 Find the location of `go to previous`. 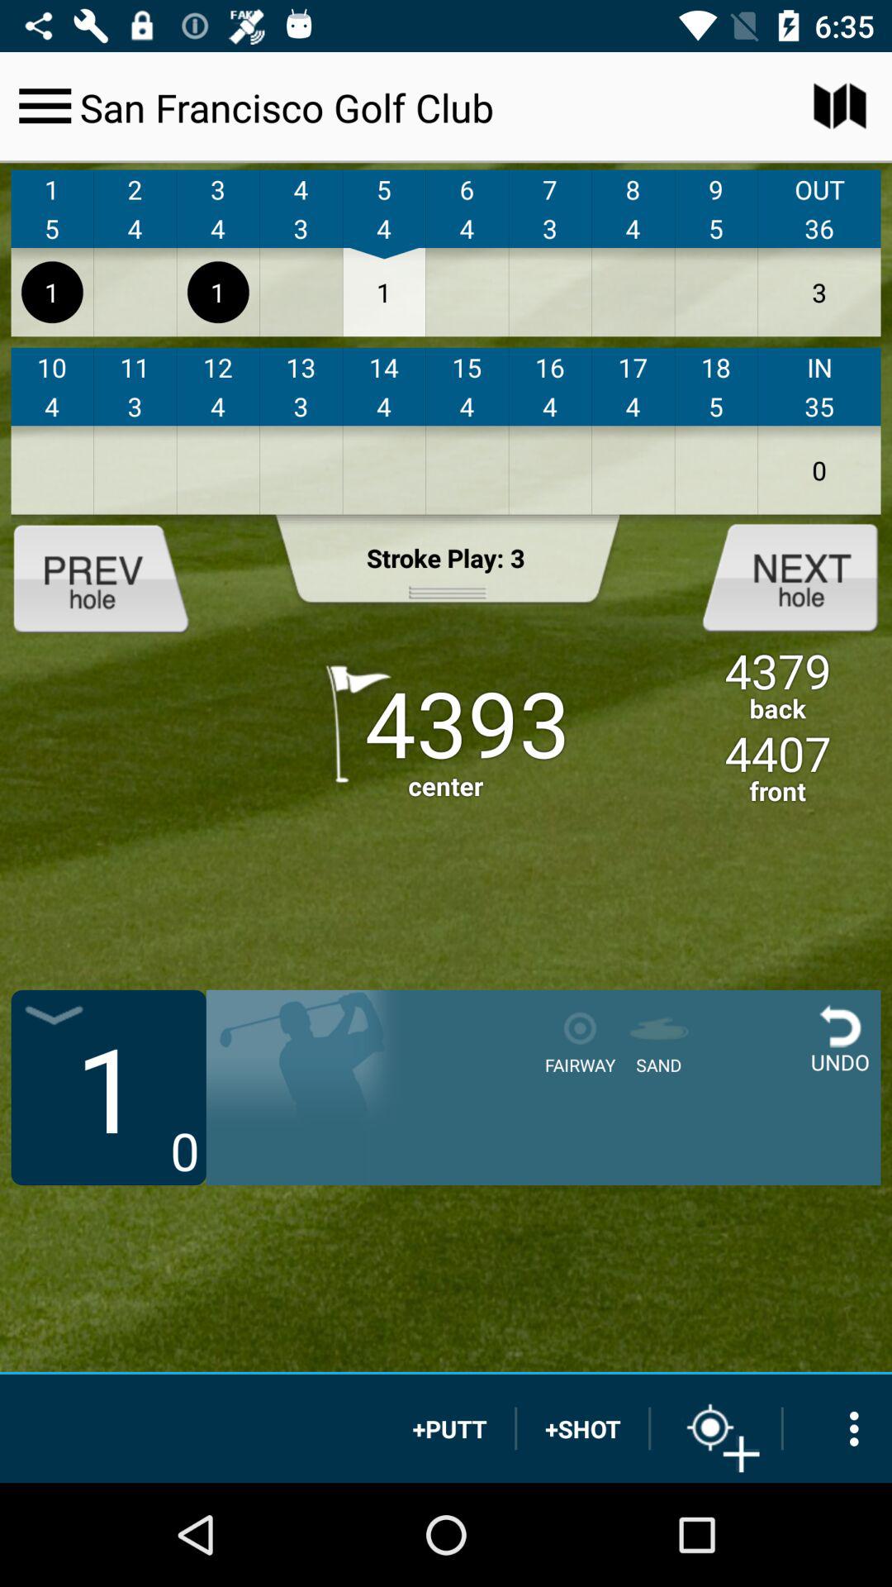

go to previous is located at coordinates (115, 576).